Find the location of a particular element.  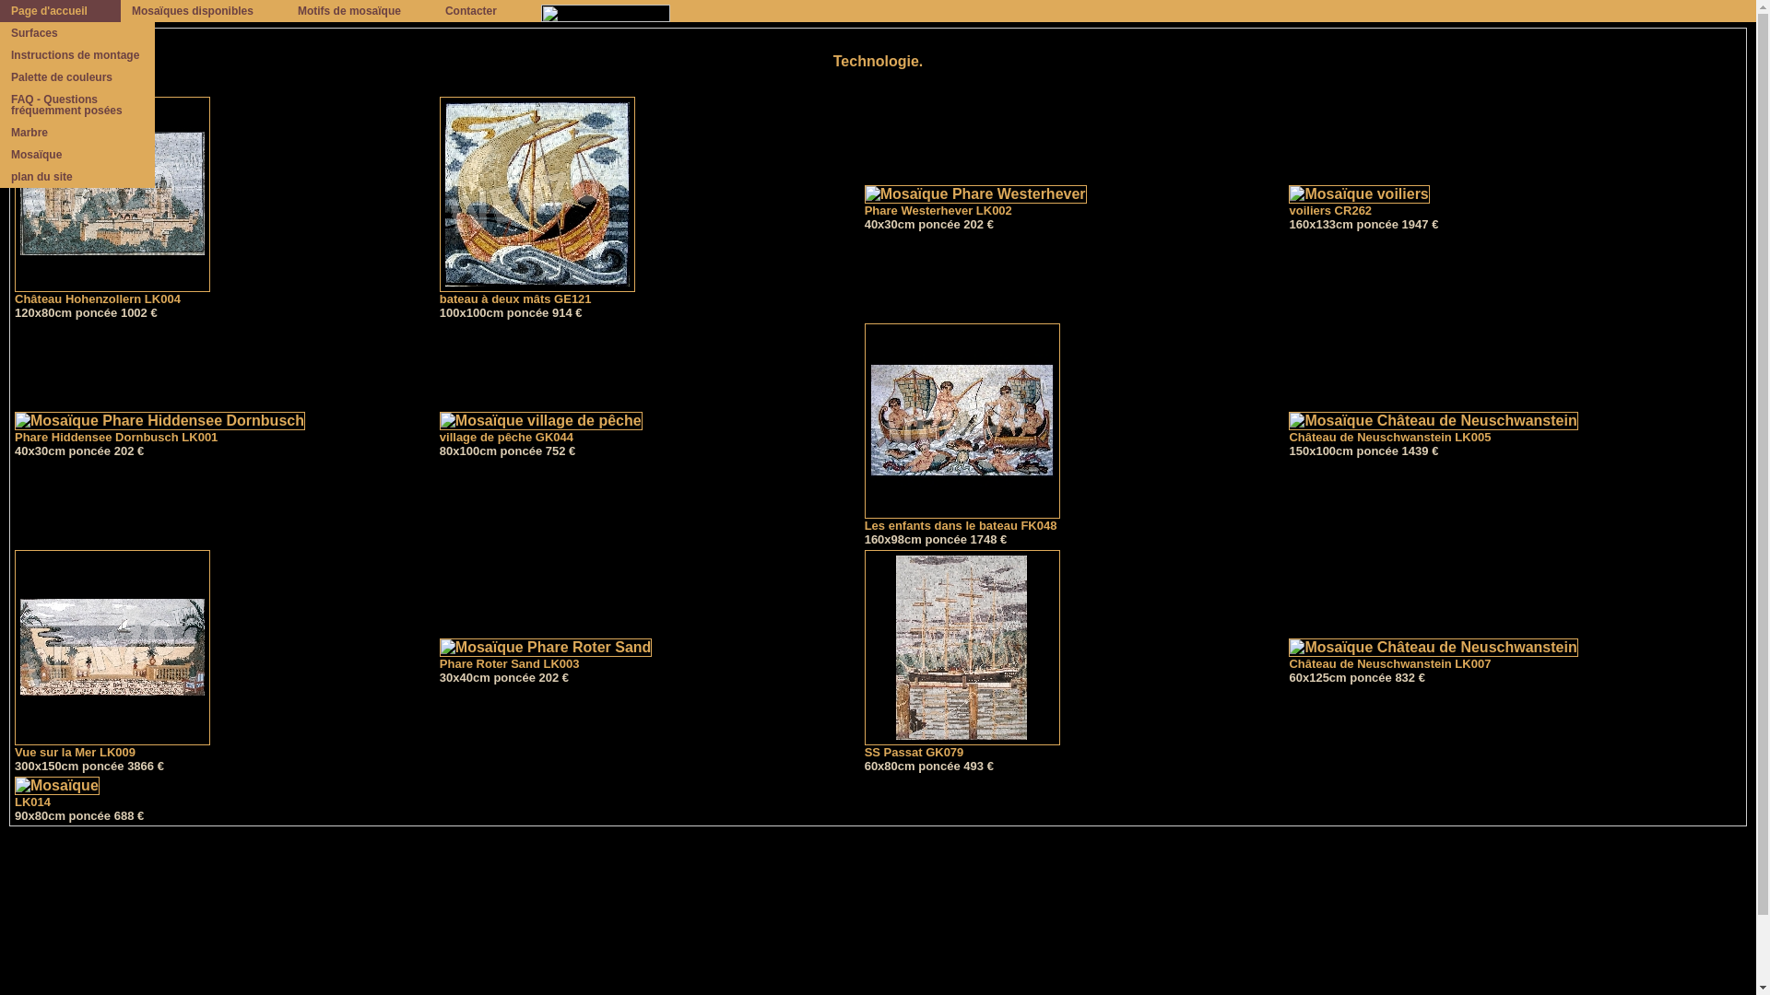

Vue sur la Mer LK009 is located at coordinates (112, 746).